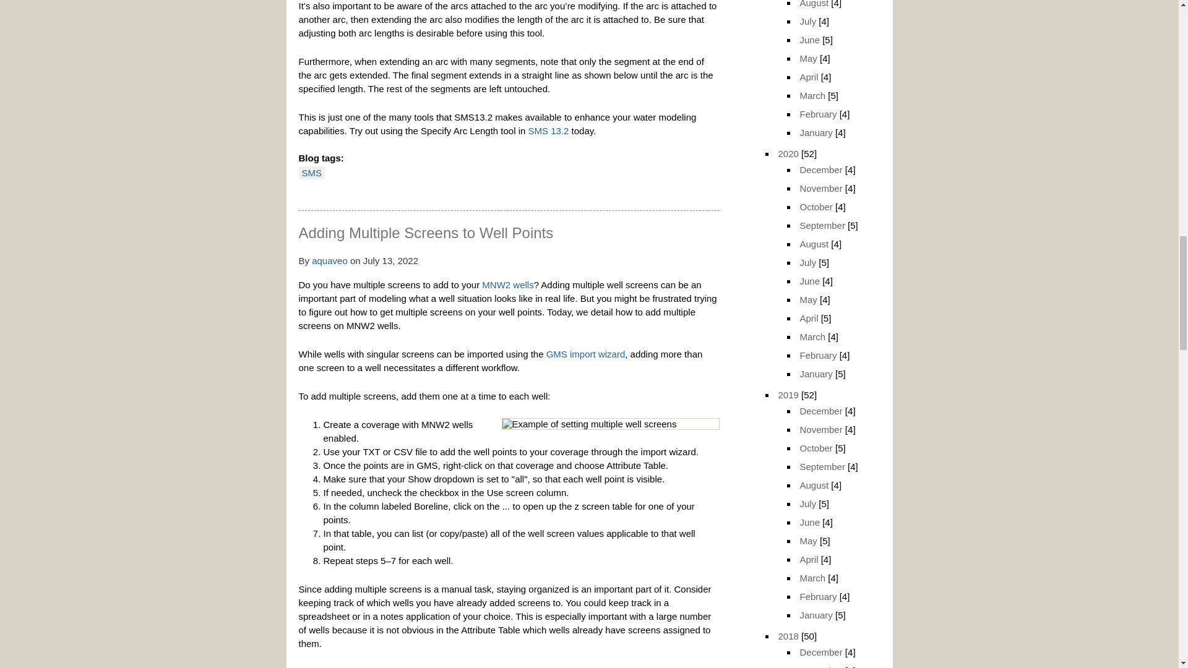 This screenshot has height=668, width=1188. What do you see at coordinates (329, 260) in the screenshot?
I see `aquaveo` at bounding box center [329, 260].